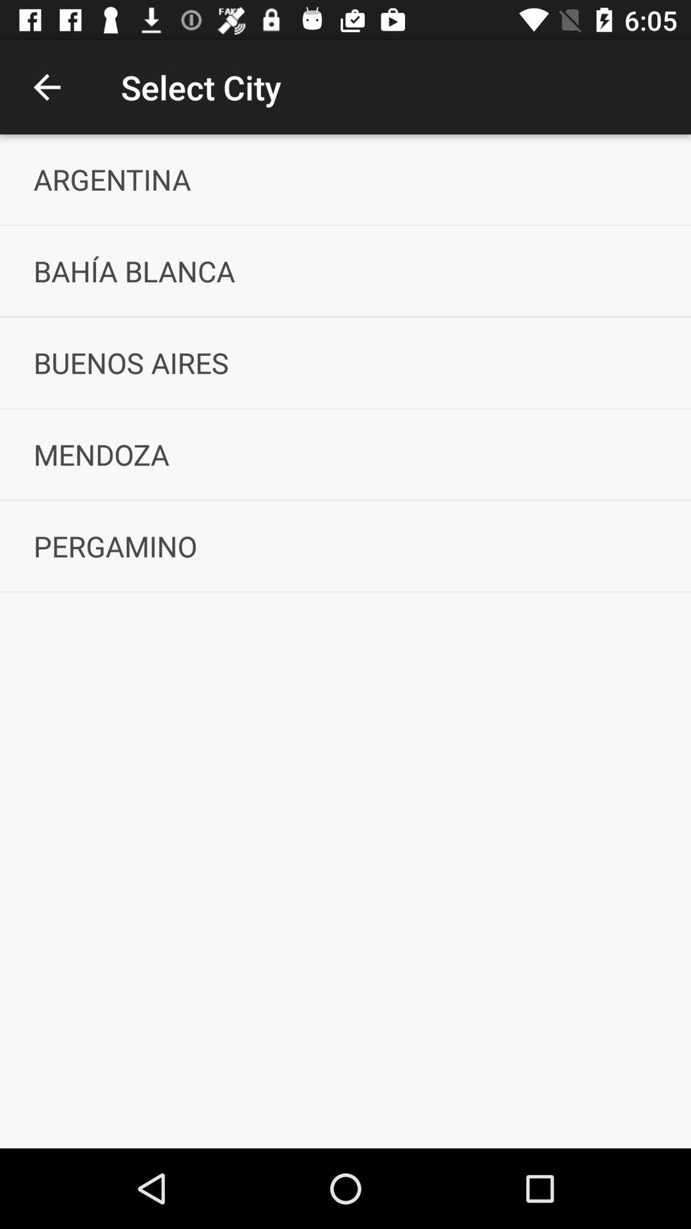 Image resolution: width=691 pixels, height=1229 pixels. Describe the element at coordinates (345, 545) in the screenshot. I see `turn off the icon below mendoza icon` at that location.